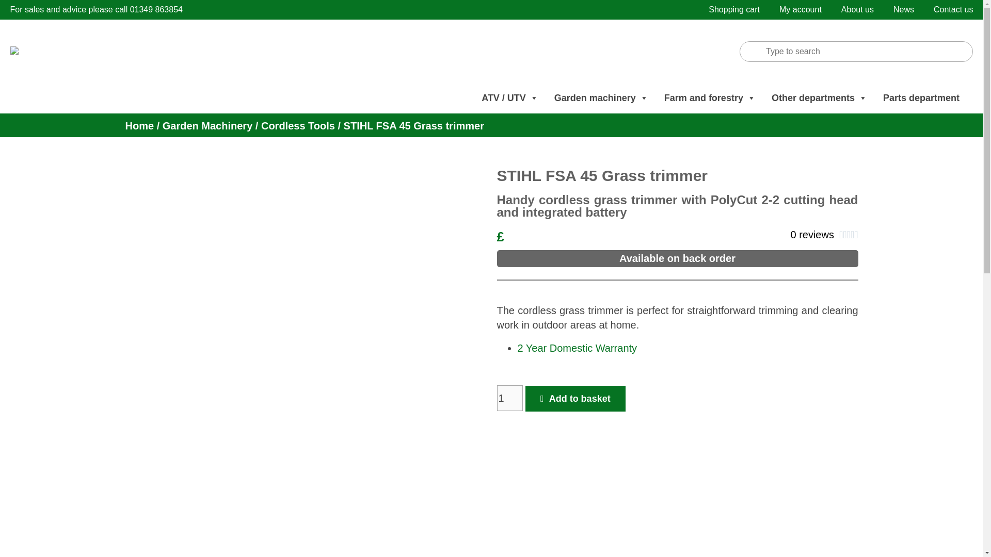  Describe the element at coordinates (509, 398) in the screenshot. I see `1` at that location.